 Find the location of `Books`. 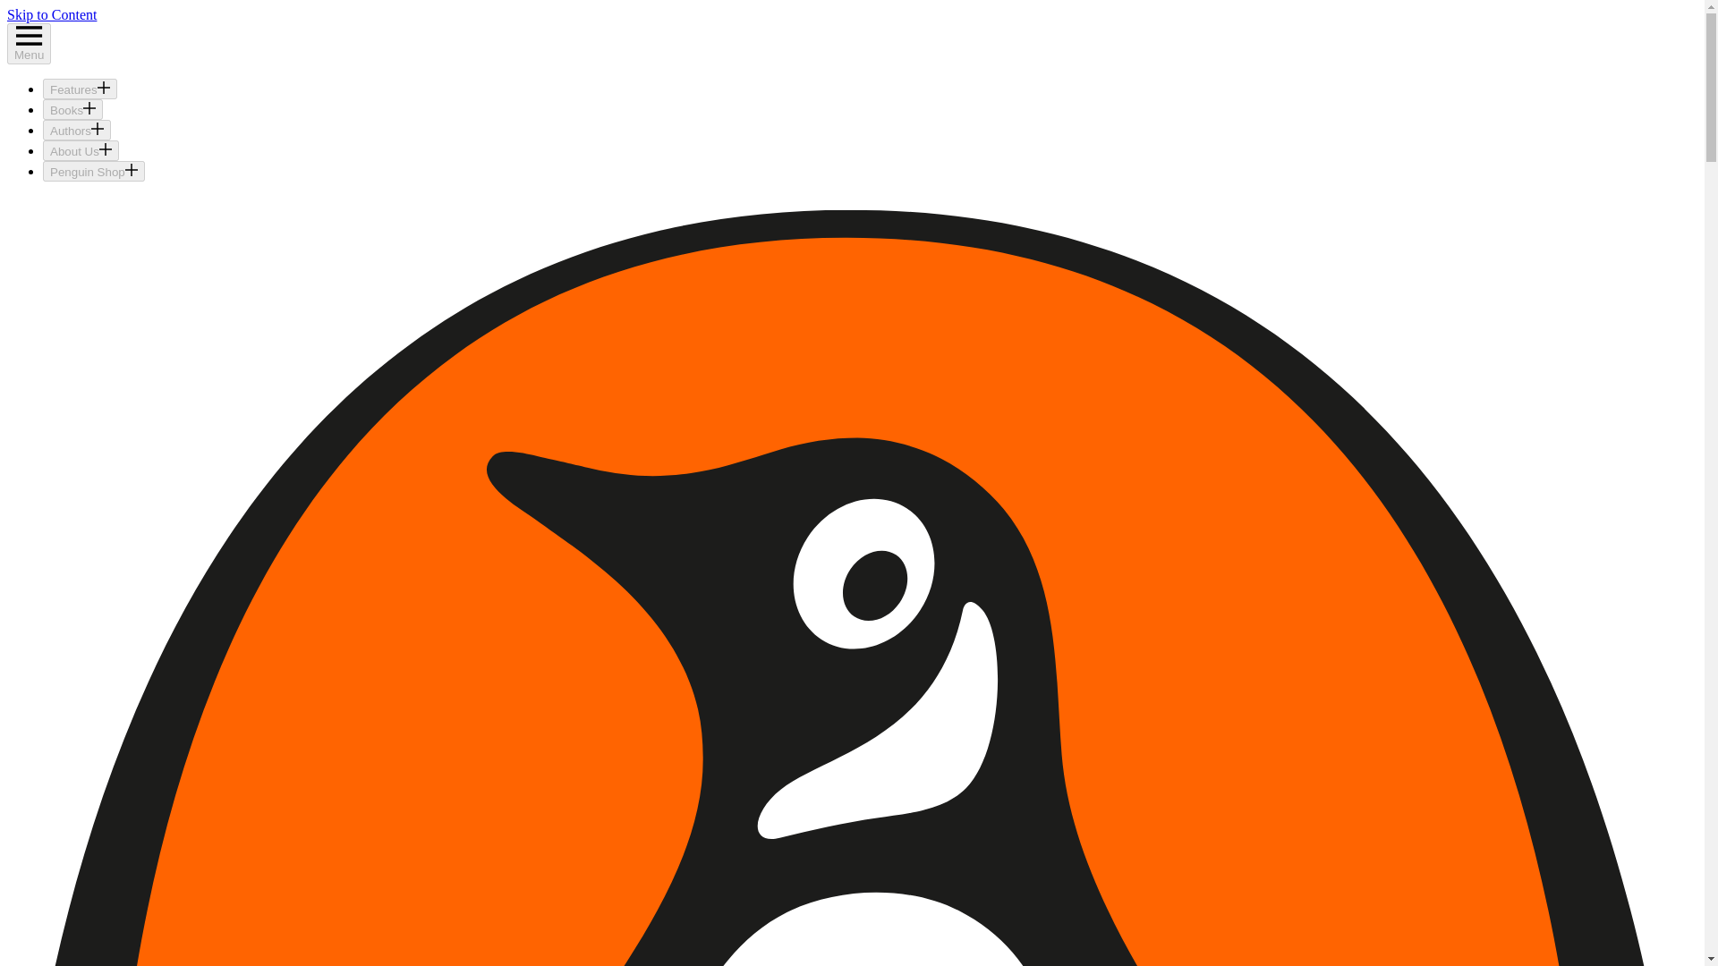

Books is located at coordinates (73, 109).